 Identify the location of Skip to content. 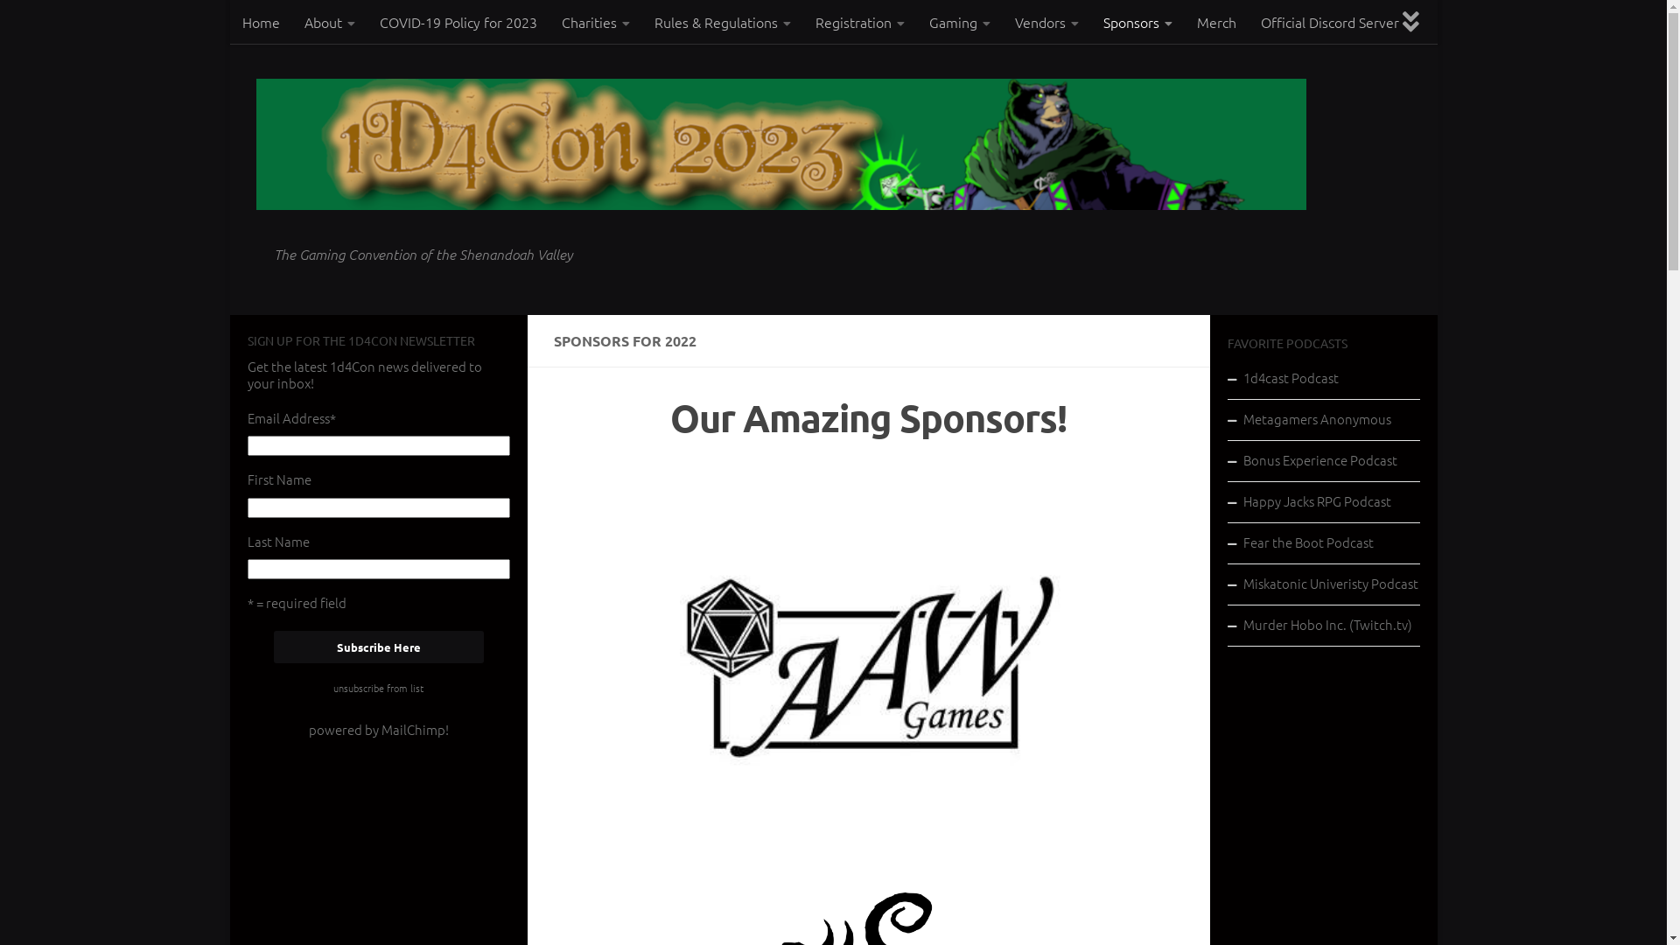
(304, 25).